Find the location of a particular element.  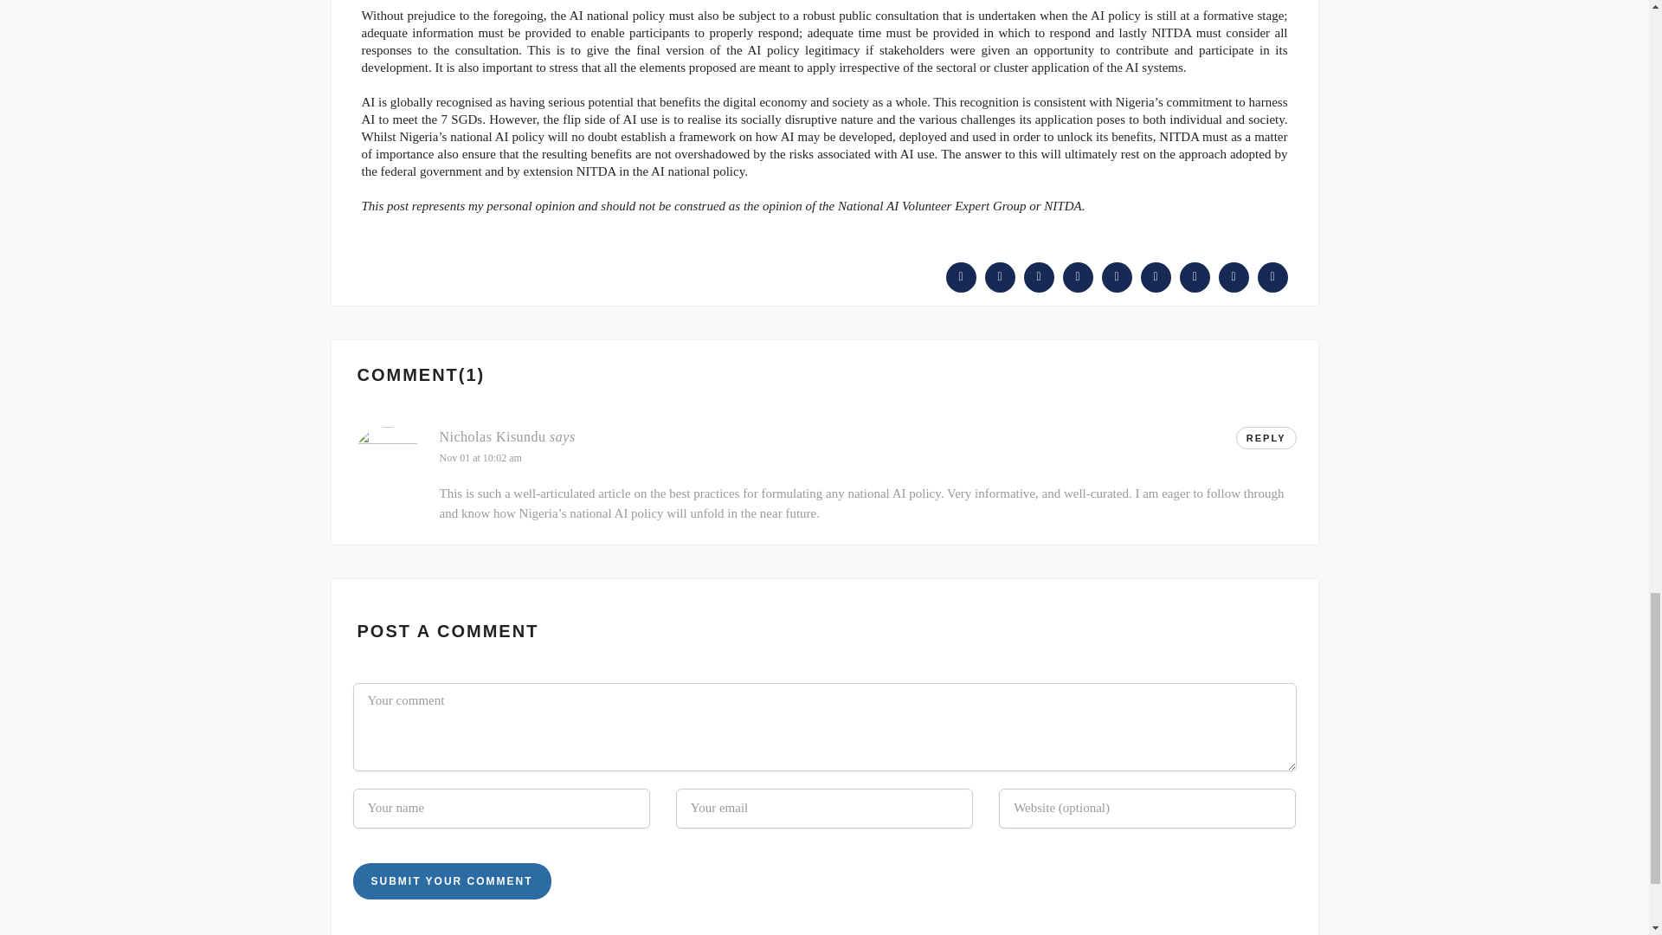

REPLY is located at coordinates (1266, 437).